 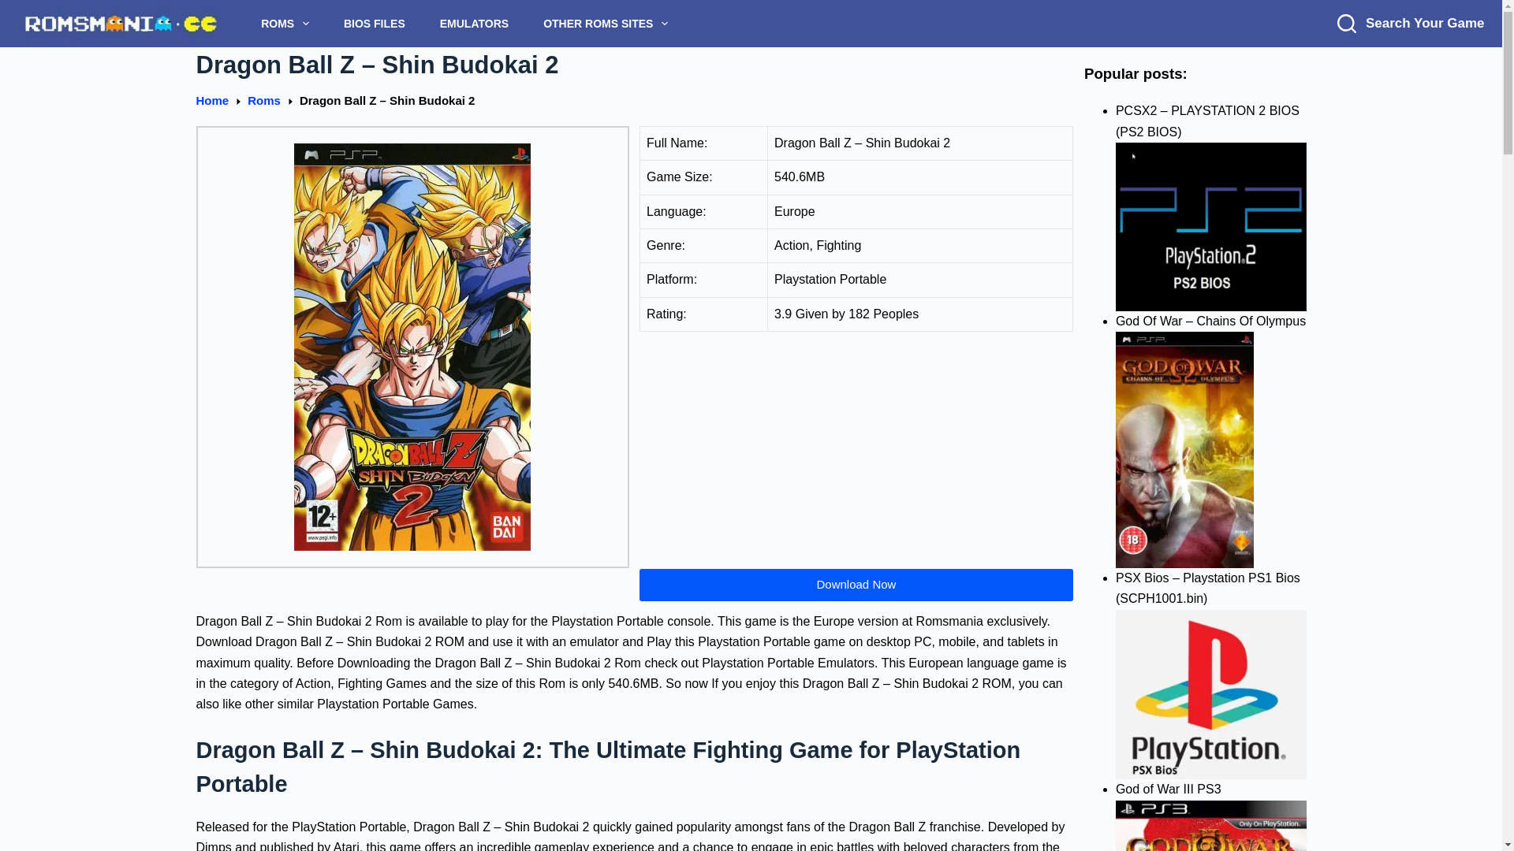 What do you see at coordinates (263, 101) in the screenshot?
I see `Roms` at bounding box center [263, 101].